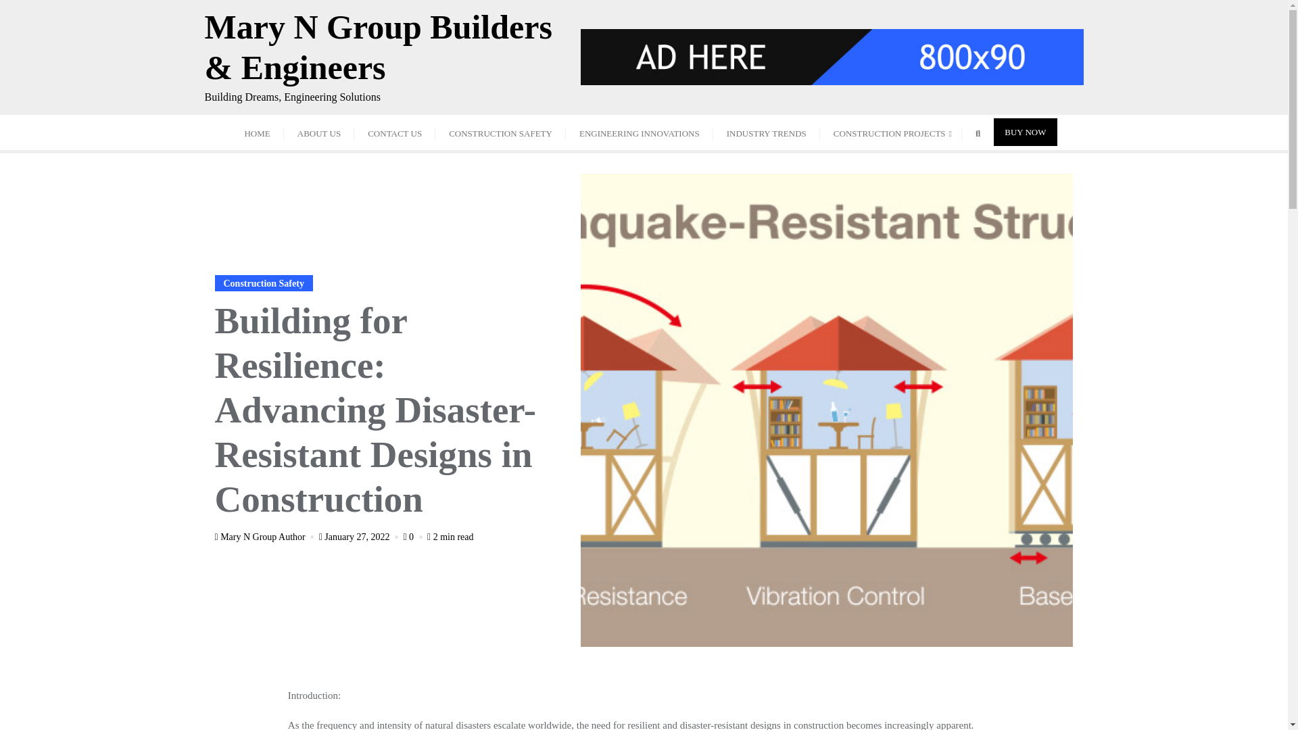 The height and width of the screenshot is (730, 1298). I want to click on CONSTRUCTION PROJECTS, so click(891, 132).